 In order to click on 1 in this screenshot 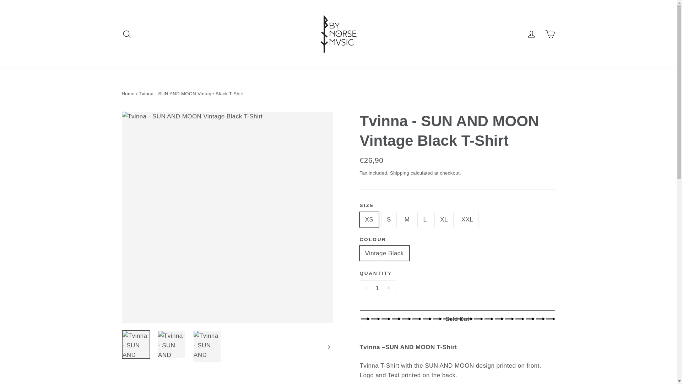, I will do `click(377, 288)`.